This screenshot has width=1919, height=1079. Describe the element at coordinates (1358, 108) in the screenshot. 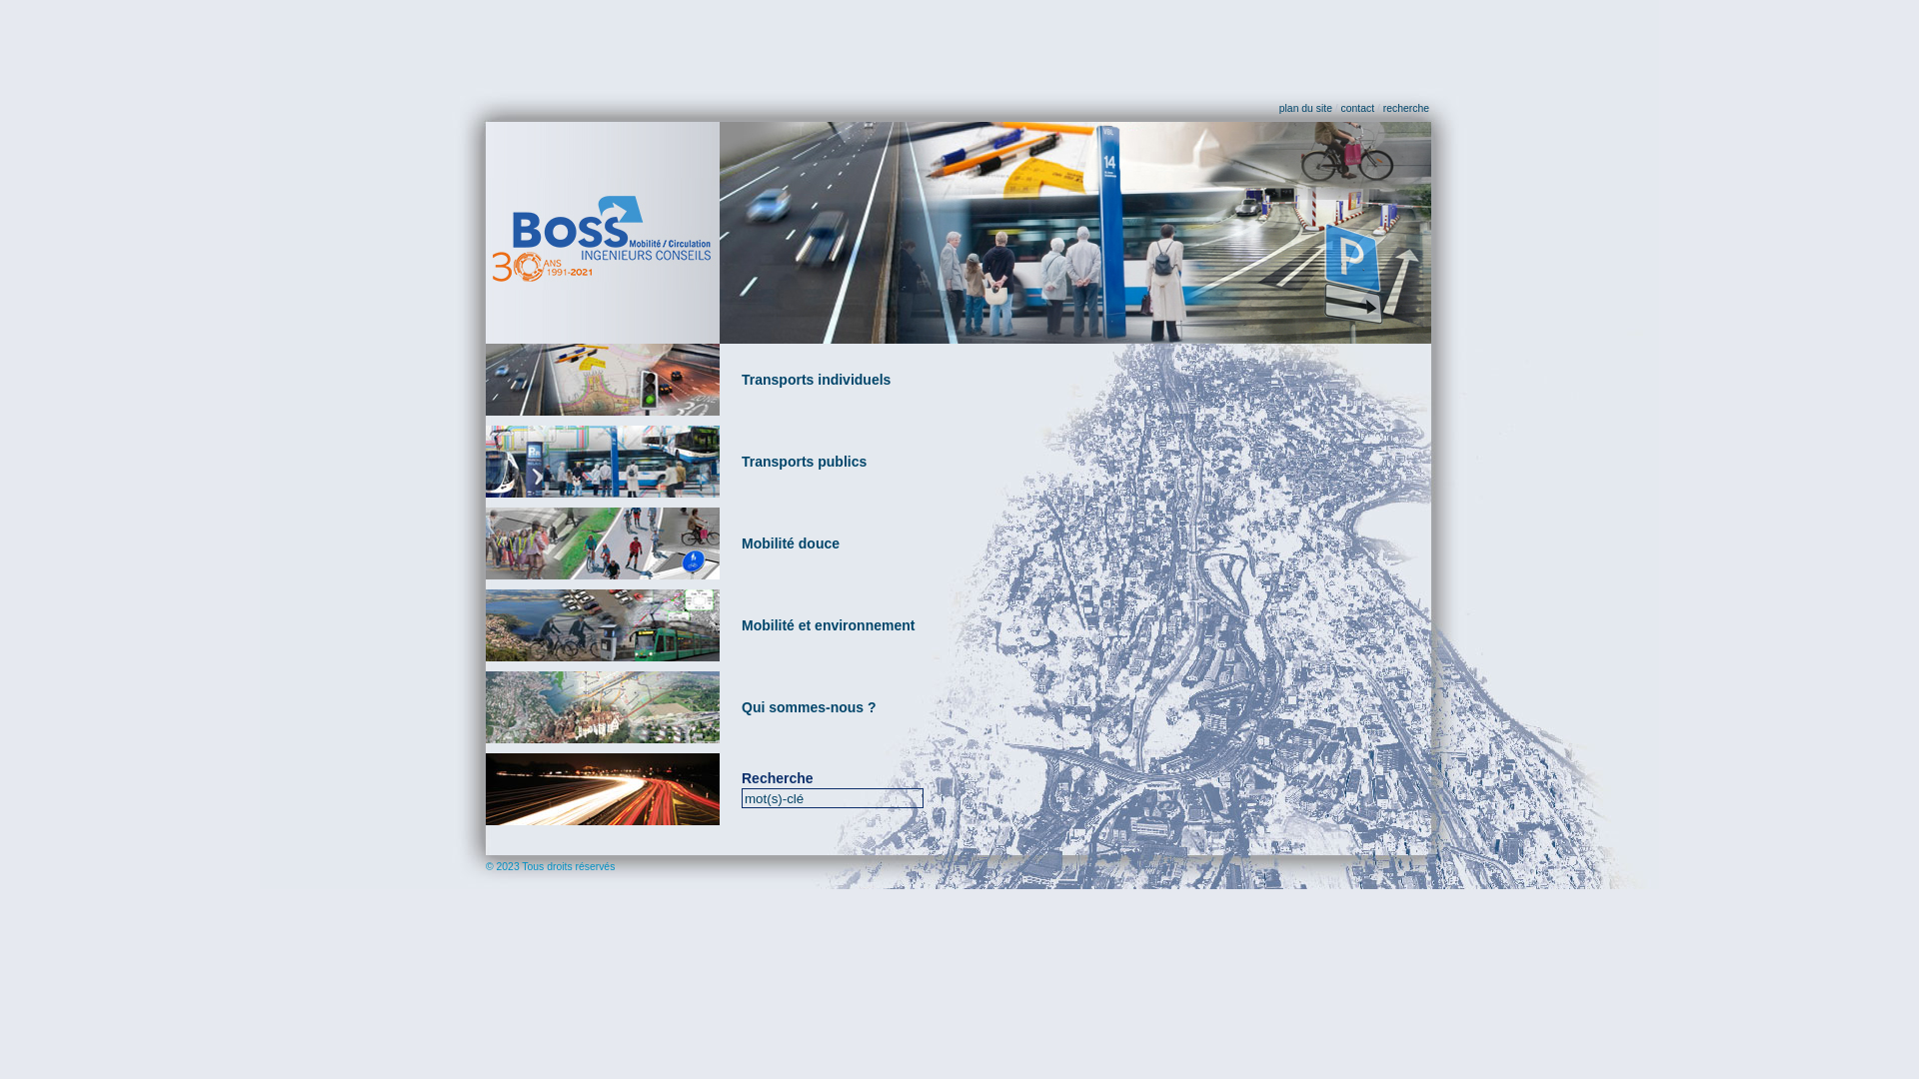

I see `contact` at that location.